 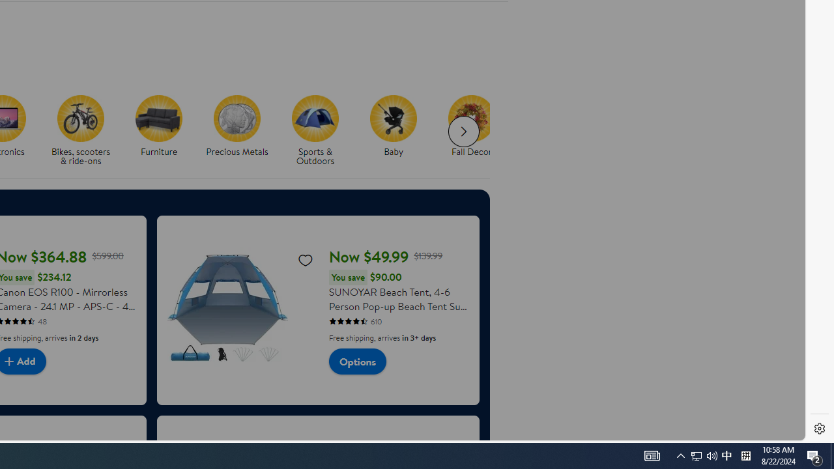 I want to click on Bikes, scooters & ride-ons, so click(x=86, y=130).